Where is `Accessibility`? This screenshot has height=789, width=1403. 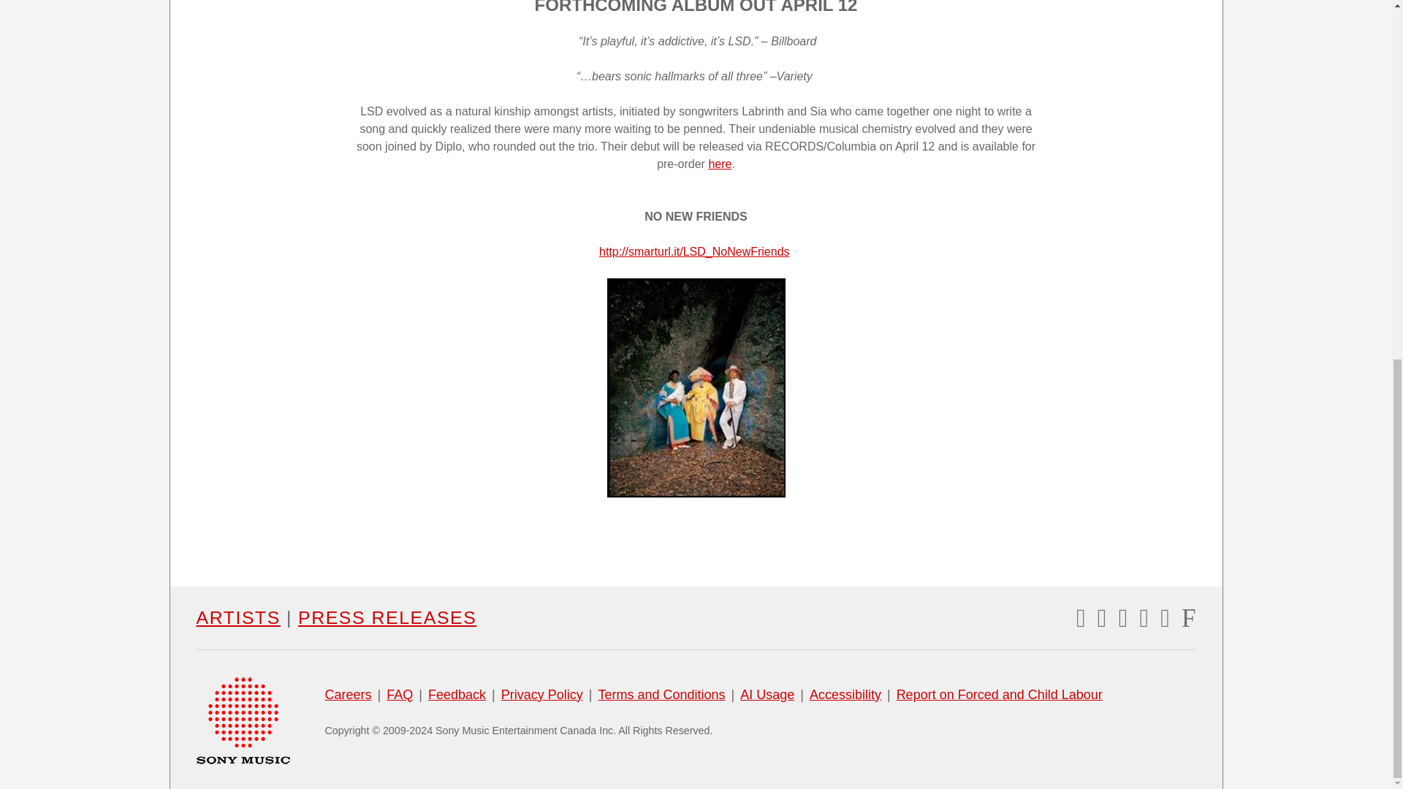
Accessibility is located at coordinates (845, 695).